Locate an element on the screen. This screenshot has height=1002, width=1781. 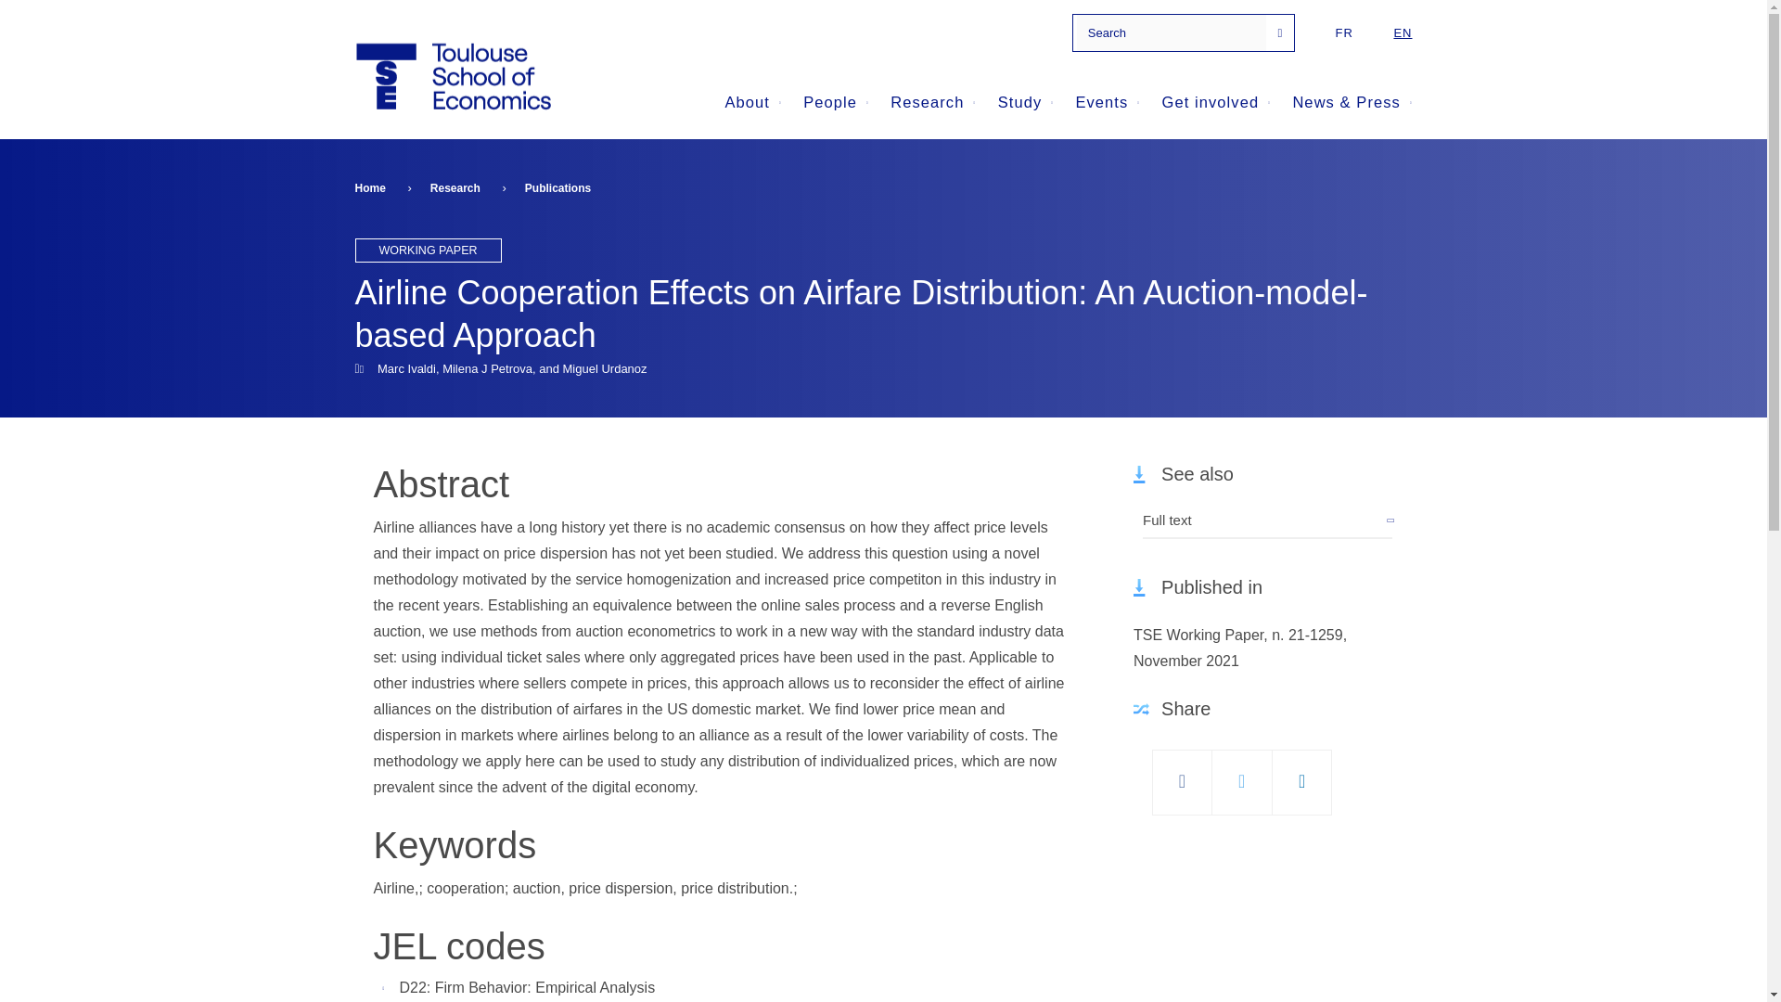
Linkedin is located at coordinates (1302, 774).